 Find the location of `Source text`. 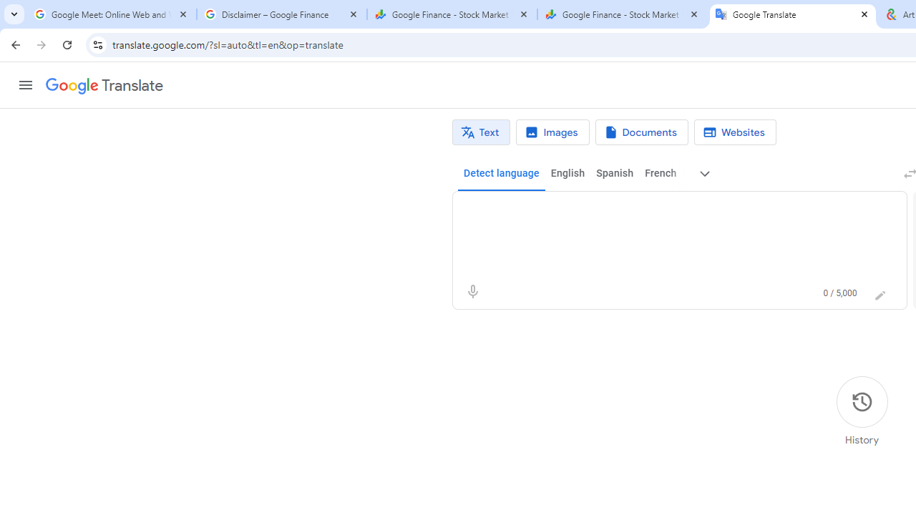

Source text is located at coordinates (666, 212).